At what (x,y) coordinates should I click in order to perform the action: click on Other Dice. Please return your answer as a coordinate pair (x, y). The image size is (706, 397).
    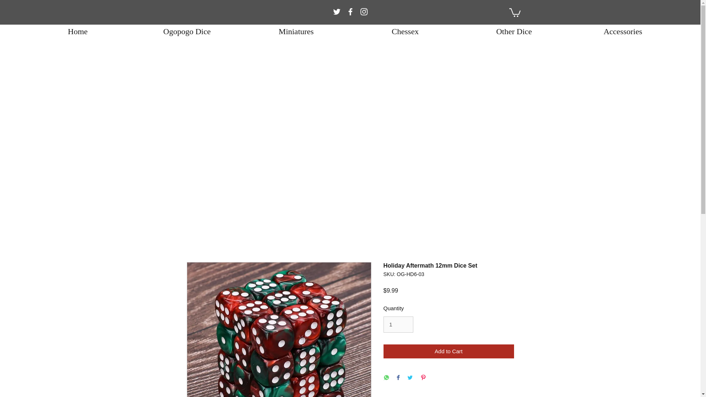
    Looking at the image, I should click on (514, 31).